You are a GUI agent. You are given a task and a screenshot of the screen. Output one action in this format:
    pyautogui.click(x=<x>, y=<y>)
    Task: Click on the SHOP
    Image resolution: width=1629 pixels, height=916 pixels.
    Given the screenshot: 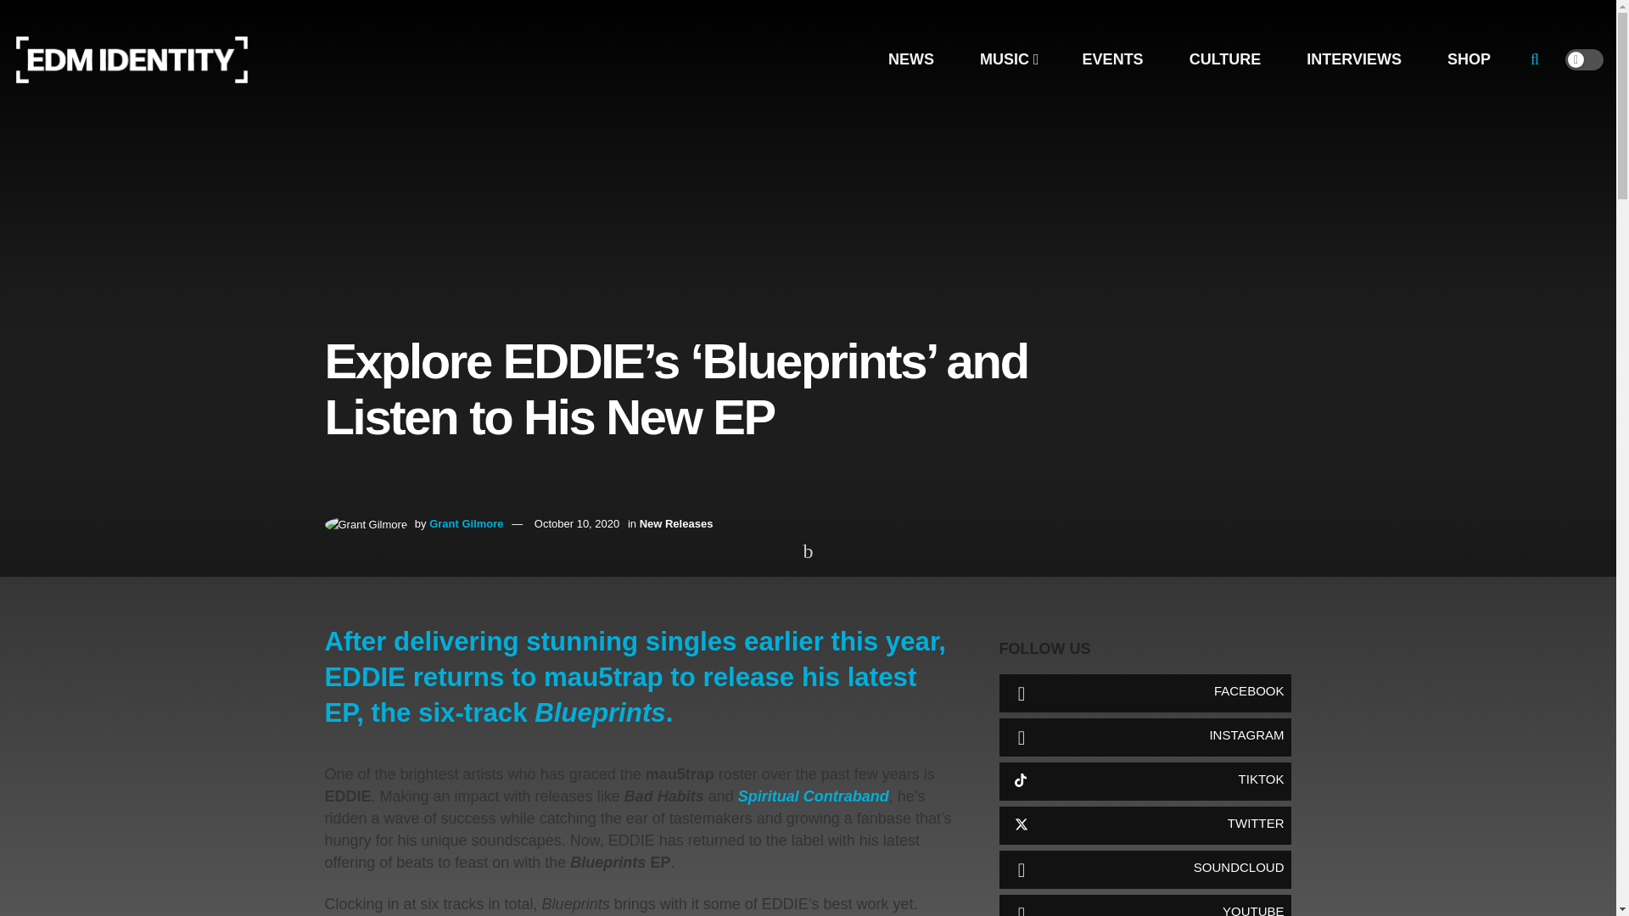 What is the action you would take?
    pyautogui.click(x=1468, y=59)
    